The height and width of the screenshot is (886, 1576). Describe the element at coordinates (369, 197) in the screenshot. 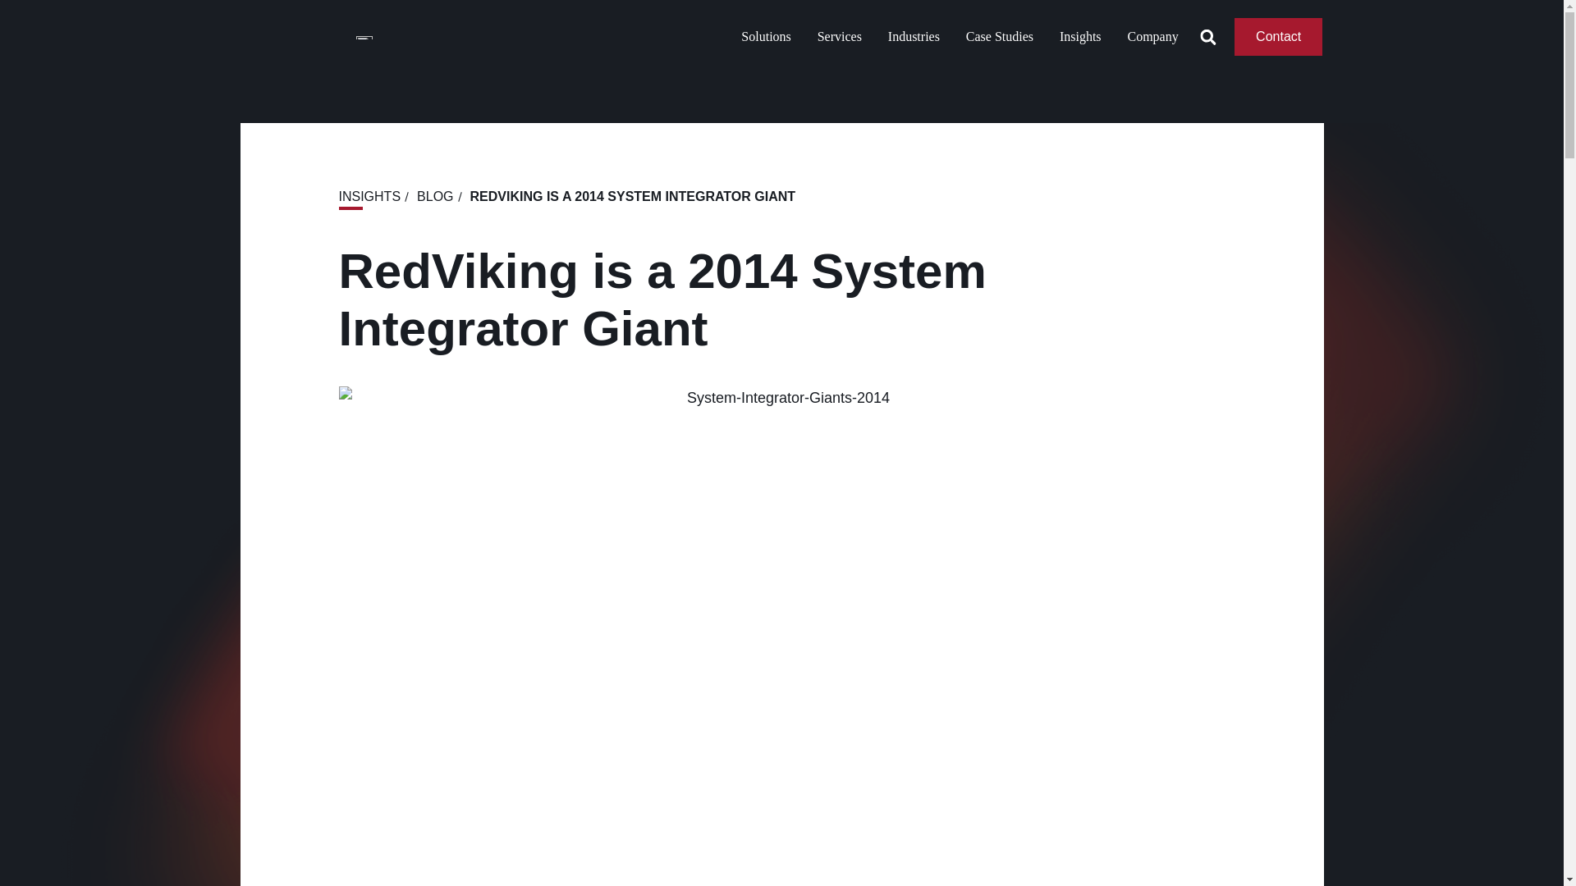

I see `Go to Insights.` at that location.